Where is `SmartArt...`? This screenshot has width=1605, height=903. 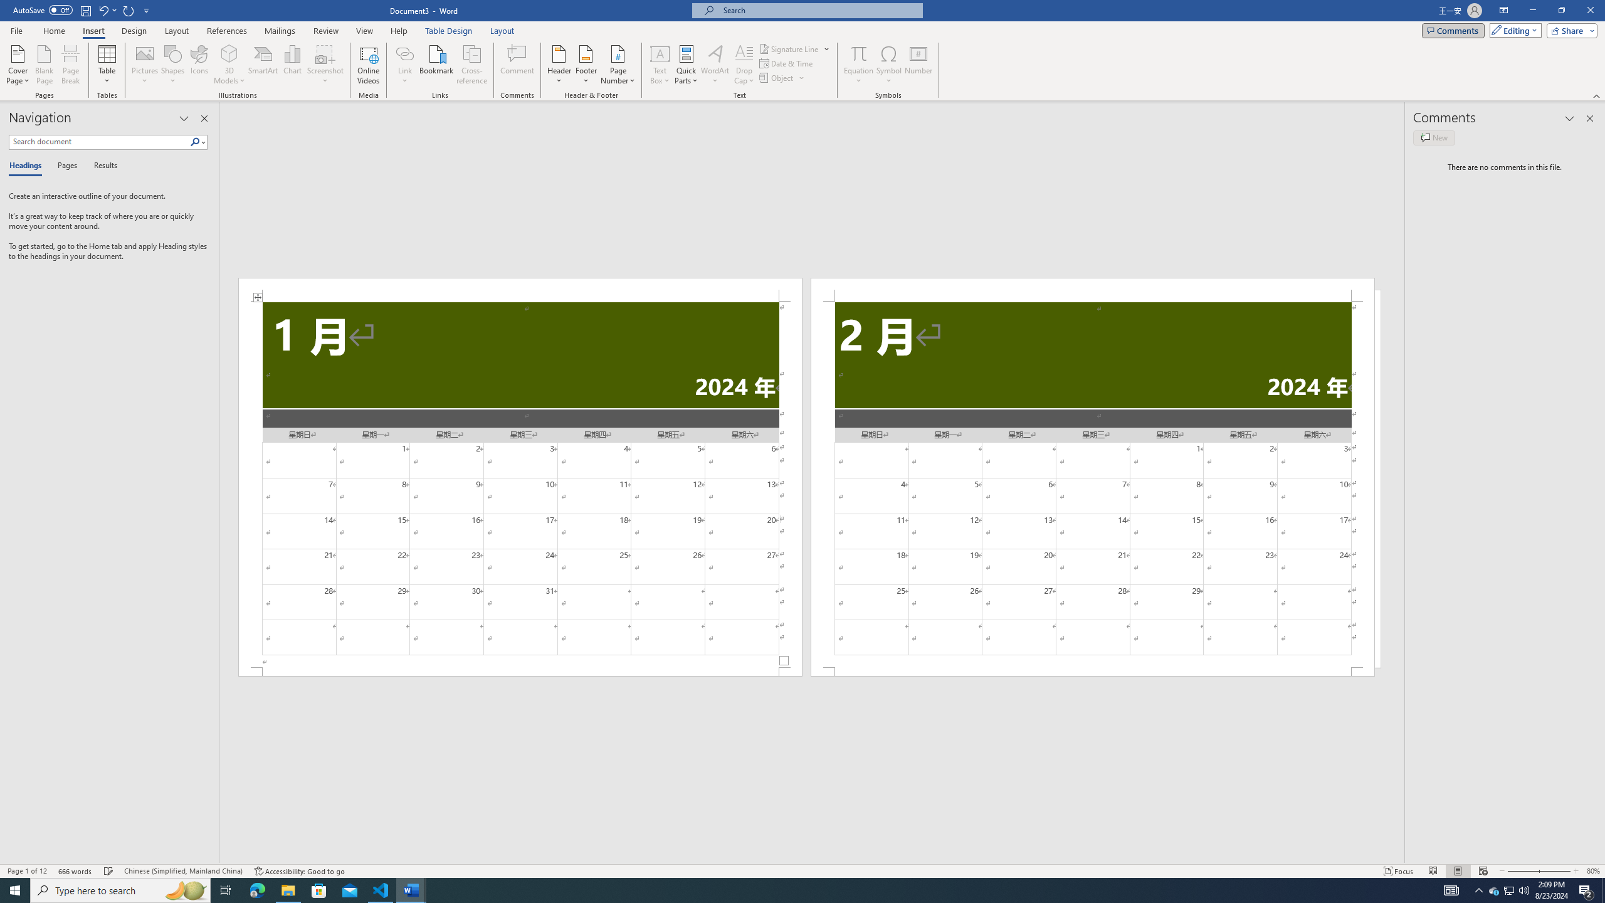 SmartArt... is located at coordinates (263, 65).